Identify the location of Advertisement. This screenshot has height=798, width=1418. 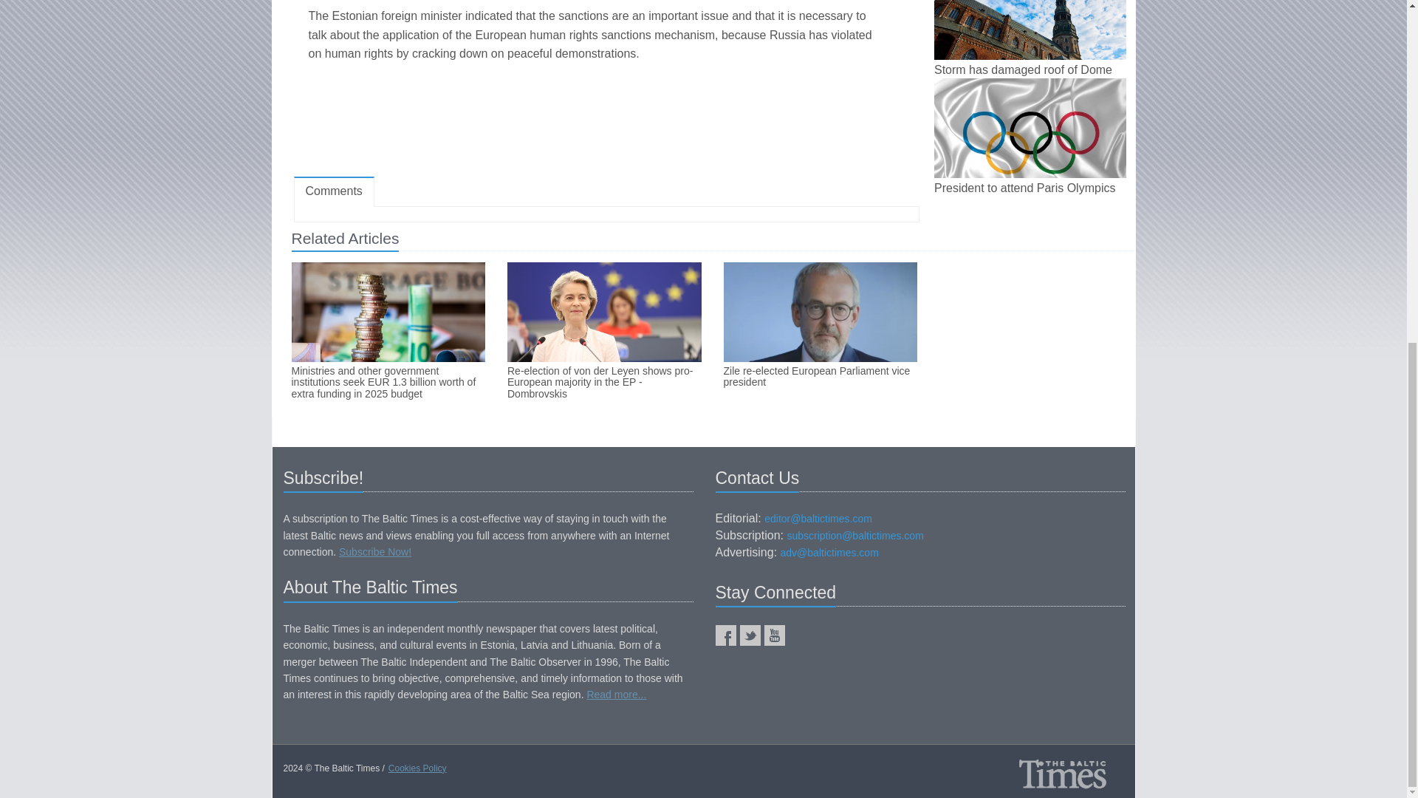
(606, 122).